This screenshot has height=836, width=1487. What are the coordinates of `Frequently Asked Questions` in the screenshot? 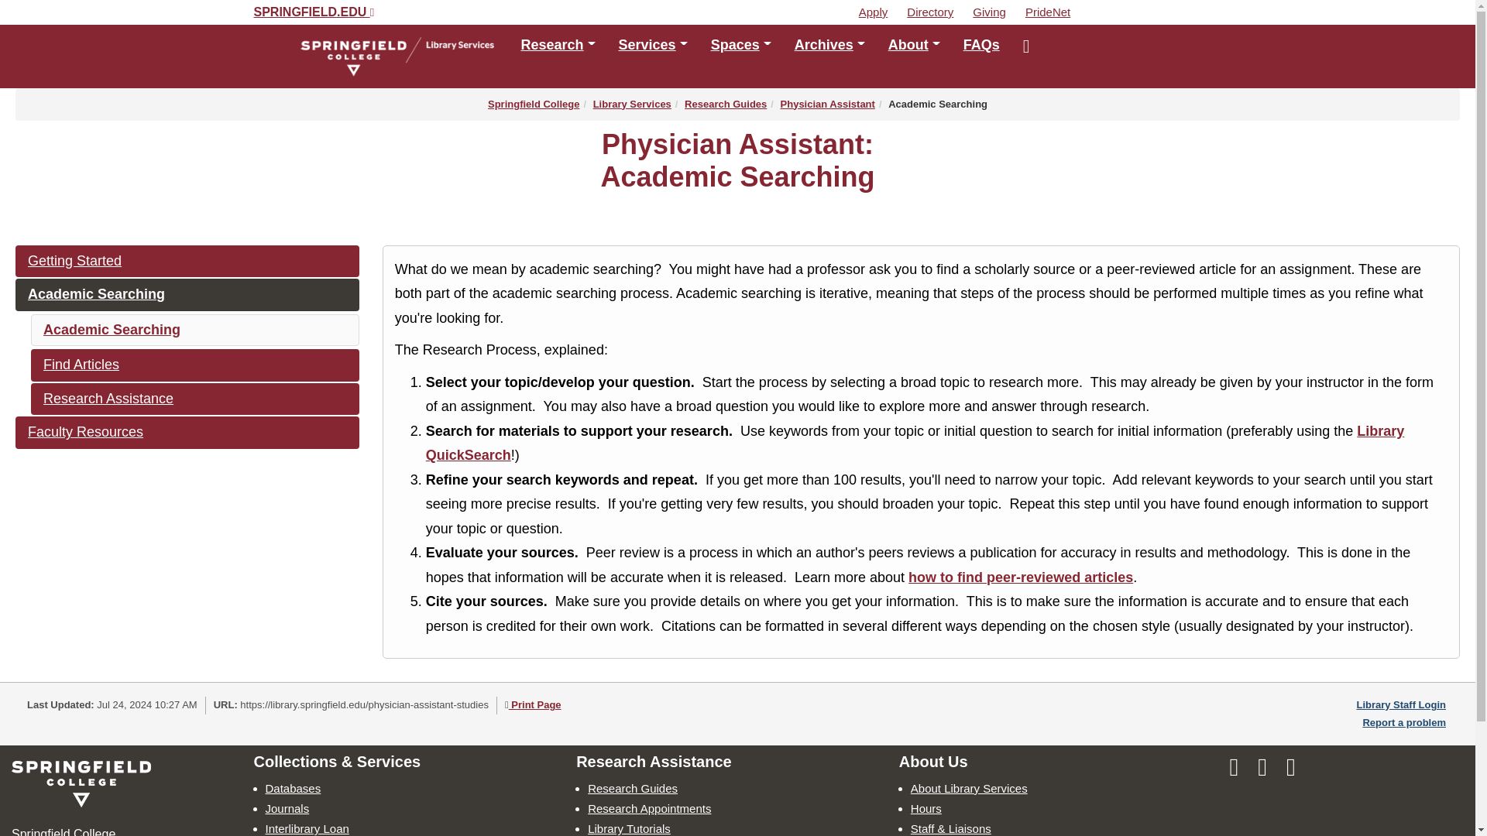 It's located at (980, 44).